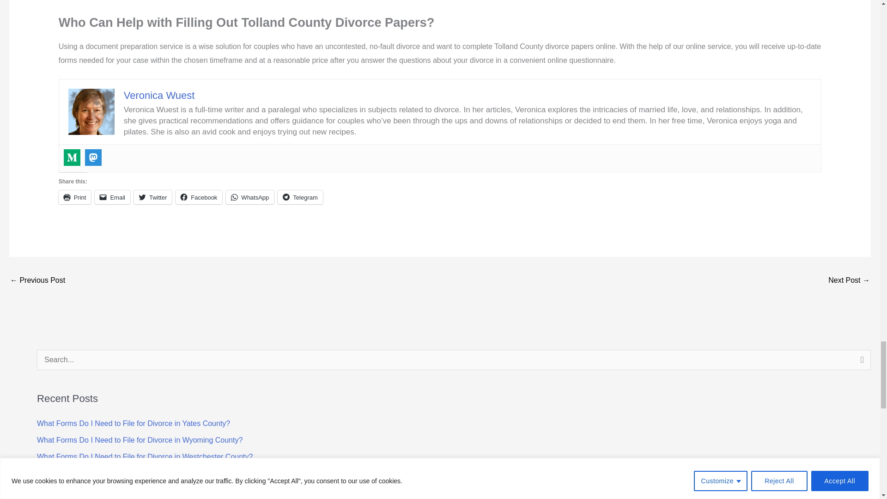  What do you see at coordinates (75, 197) in the screenshot?
I see `Click to print` at bounding box center [75, 197].